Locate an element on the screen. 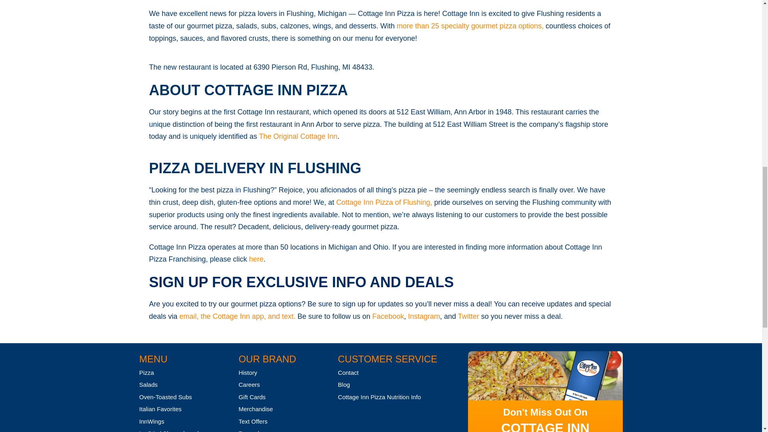 This screenshot has height=432, width=768. Careers is located at coordinates (249, 384).